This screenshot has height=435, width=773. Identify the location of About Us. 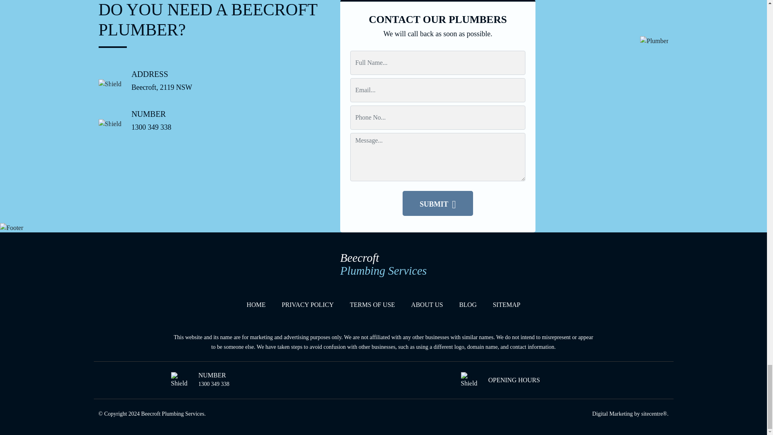
(427, 304).